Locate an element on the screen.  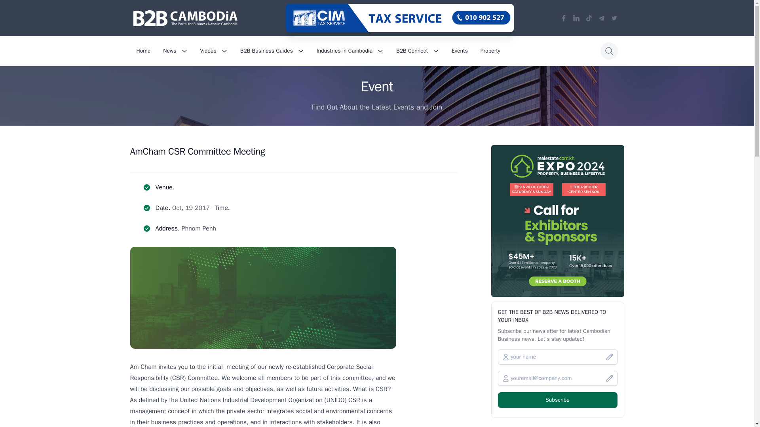
Industries in Cambodia is located at coordinates (350, 51).